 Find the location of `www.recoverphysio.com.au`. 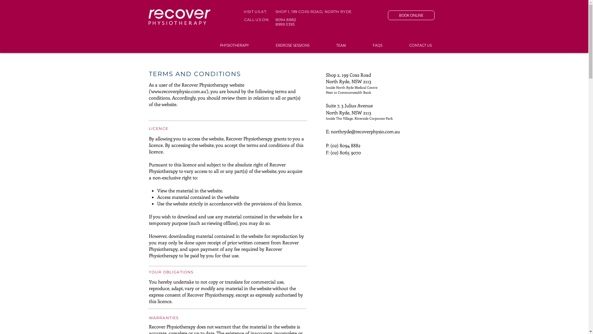

www.recoverphysio.com.au is located at coordinates (179, 91).